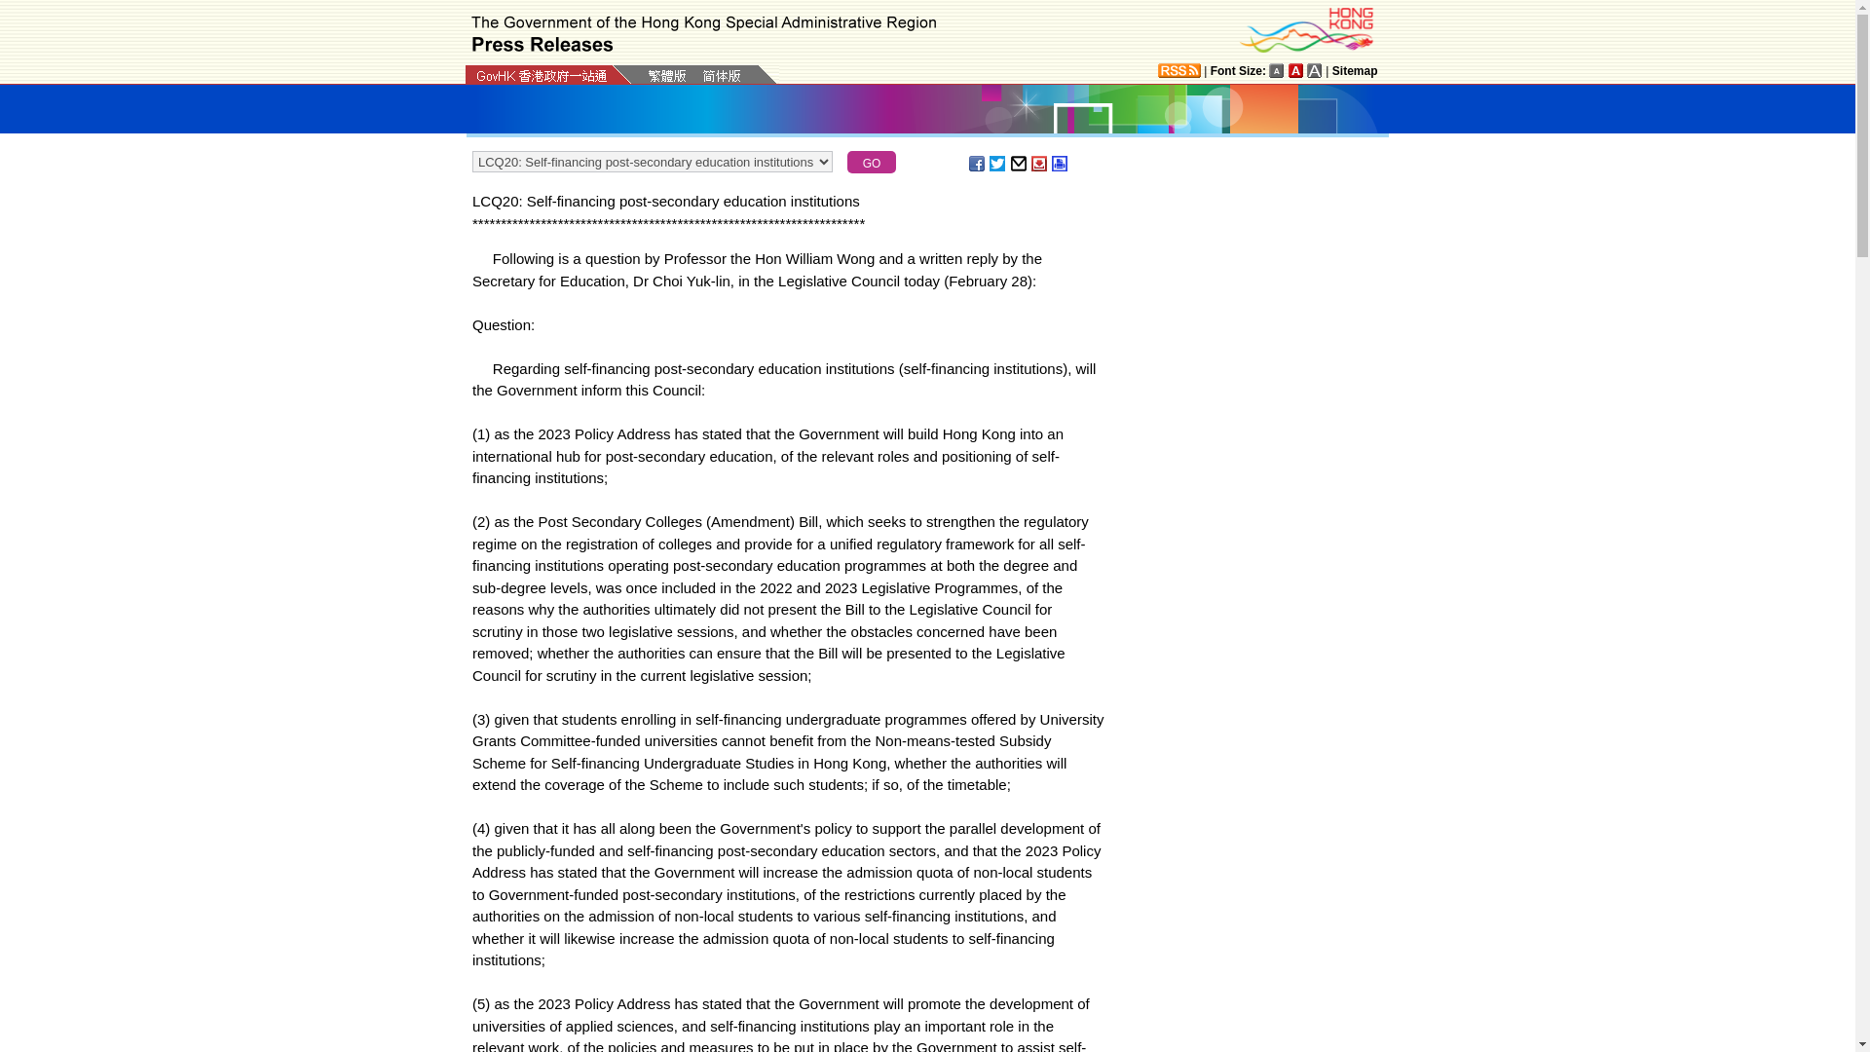  Describe the element at coordinates (1277, 70) in the screenshot. I see `Default font size` at that location.